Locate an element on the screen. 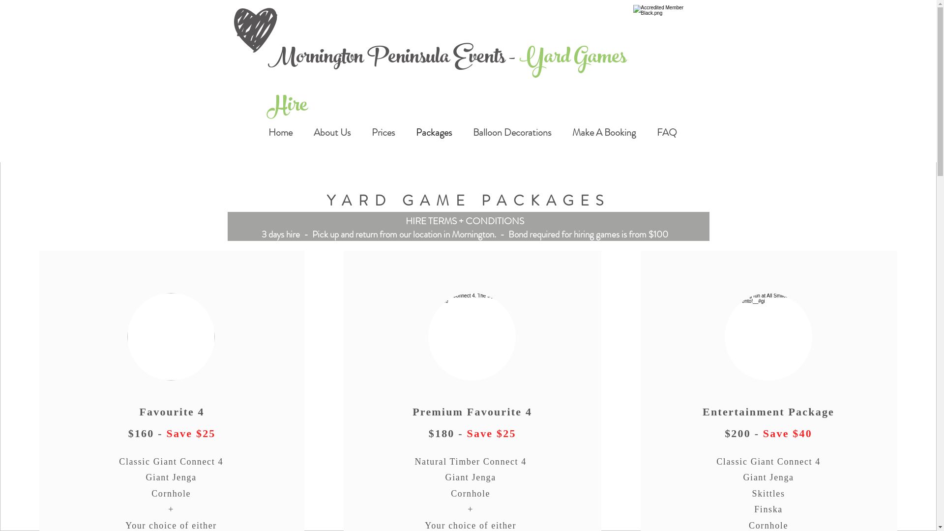 This screenshot has width=944, height=531. Balloon Decorations is located at coordinates (512, 133).